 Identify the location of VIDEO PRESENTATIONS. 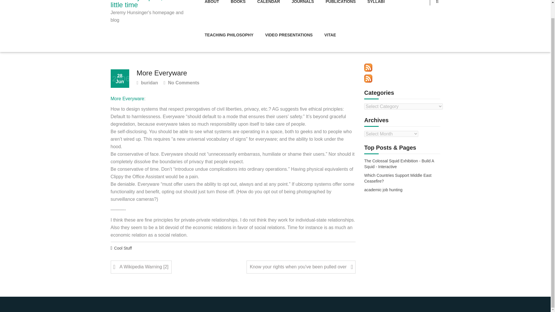
(288, 35).